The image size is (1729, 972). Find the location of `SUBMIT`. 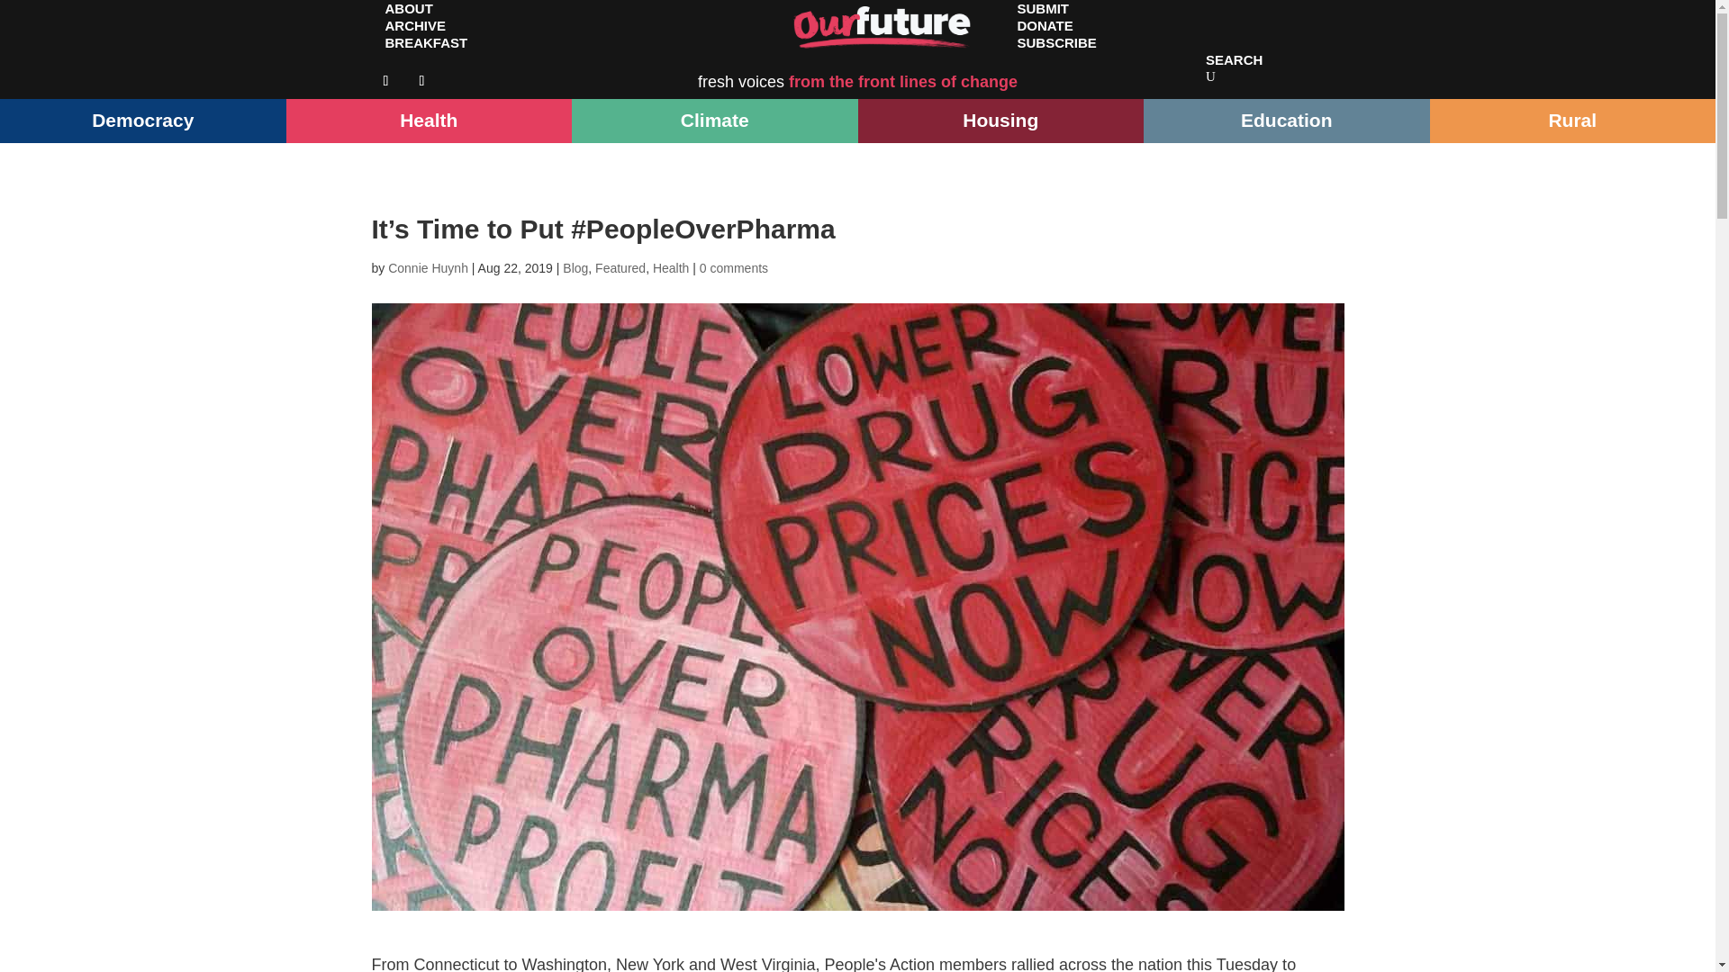

SUBMIT is located at coordinates (1042, 16).